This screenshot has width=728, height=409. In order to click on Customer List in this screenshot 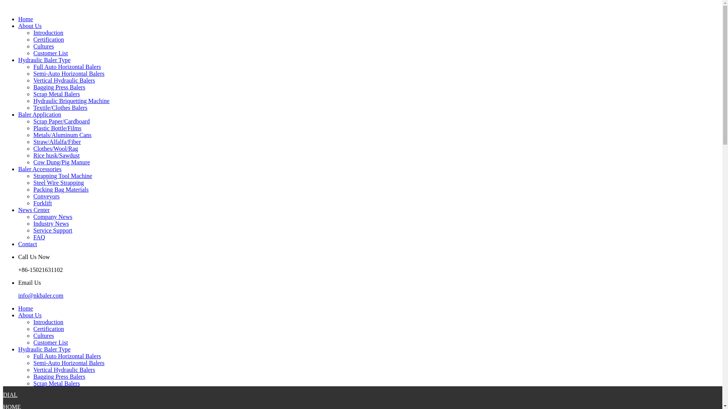, I will do `click(50, 53)`.